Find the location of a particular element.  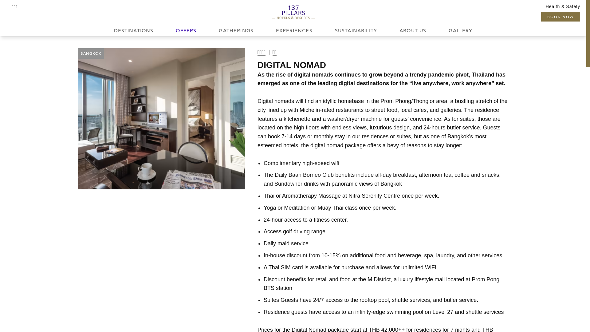

BOOK NOW is located at coordinates (560, 17).